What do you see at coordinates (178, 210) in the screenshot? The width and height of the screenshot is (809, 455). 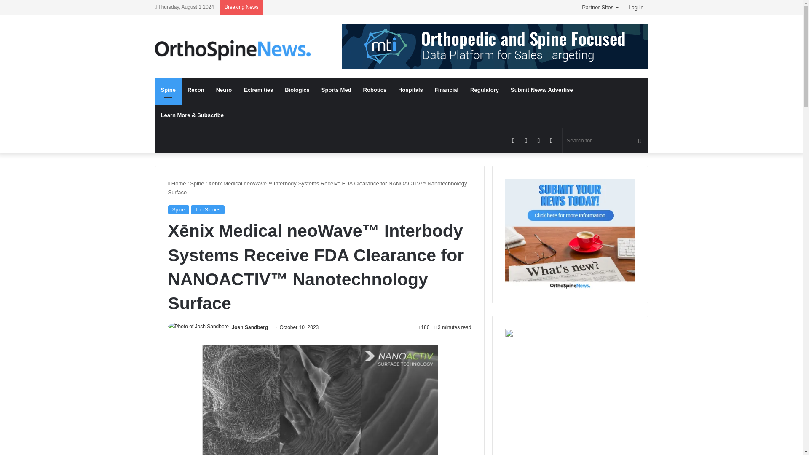 I see `Spine` at bounding box center [178, 210].